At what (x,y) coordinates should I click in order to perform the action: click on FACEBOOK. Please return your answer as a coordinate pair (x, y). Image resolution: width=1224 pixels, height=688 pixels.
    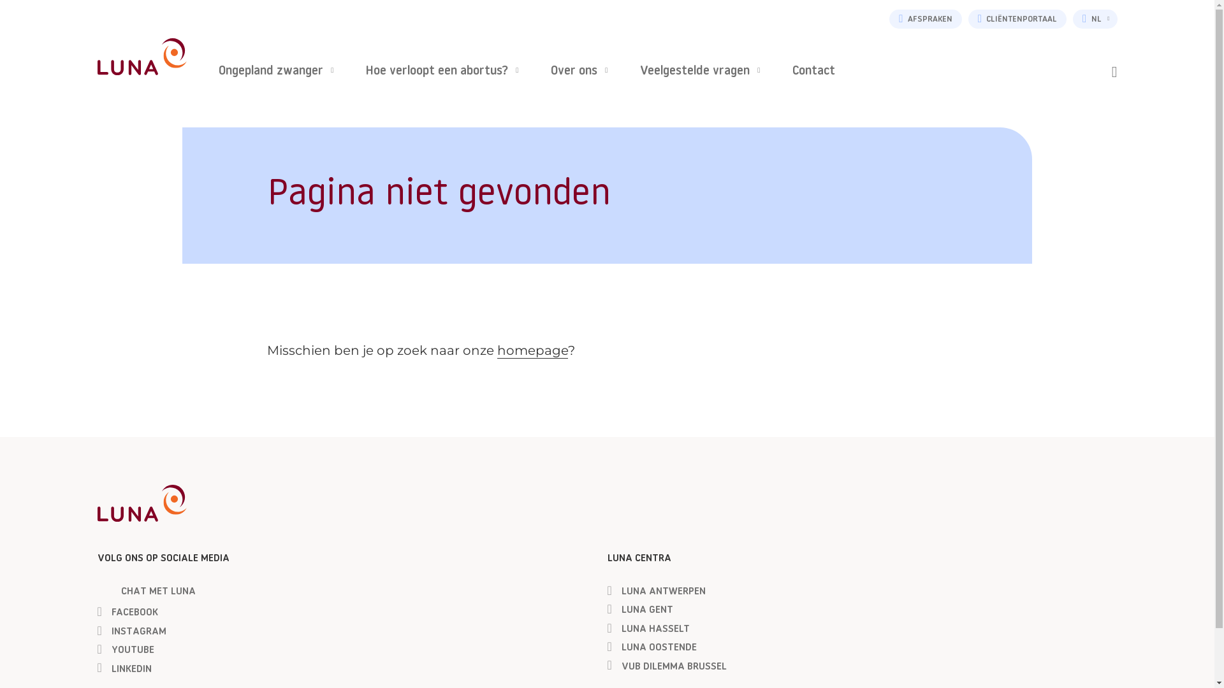
    Looking at the image, I should click on (127, 613).